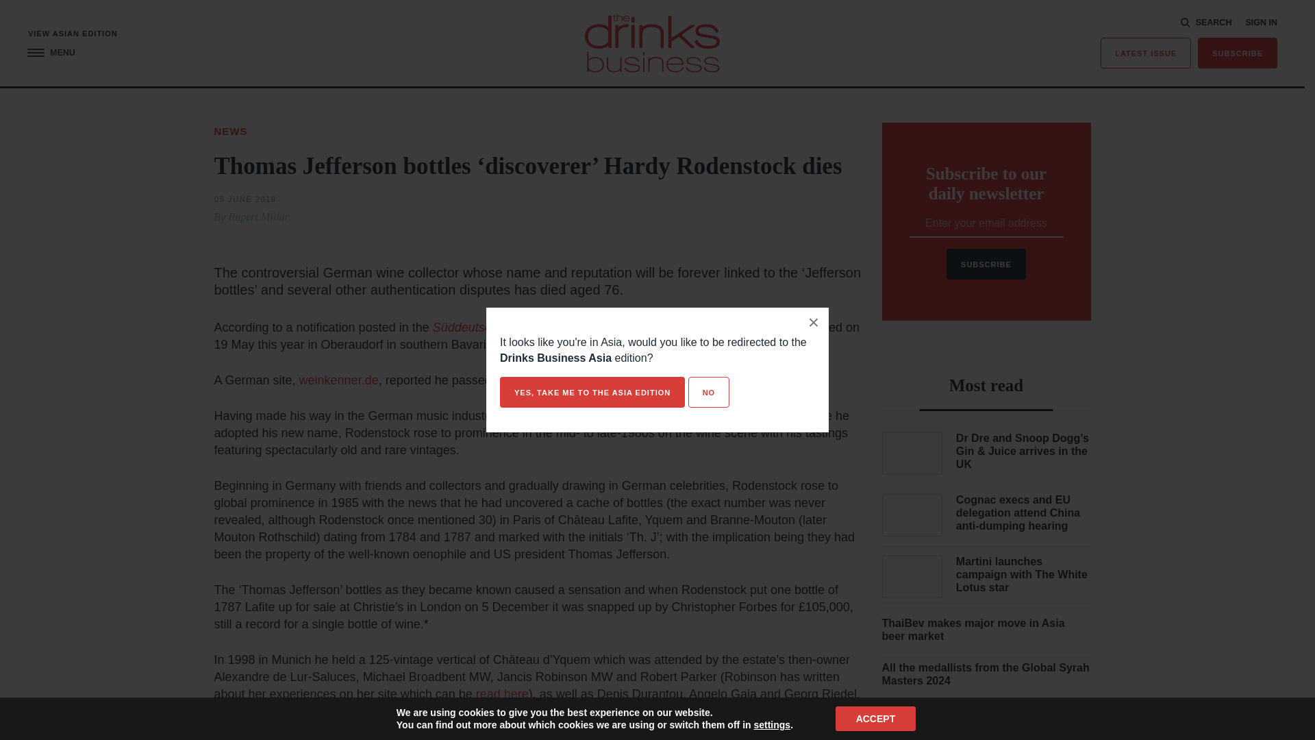 This screenshot has height=740, width=1315. I want to click on VIEW ASIAN EDITION, so click(73, 34).